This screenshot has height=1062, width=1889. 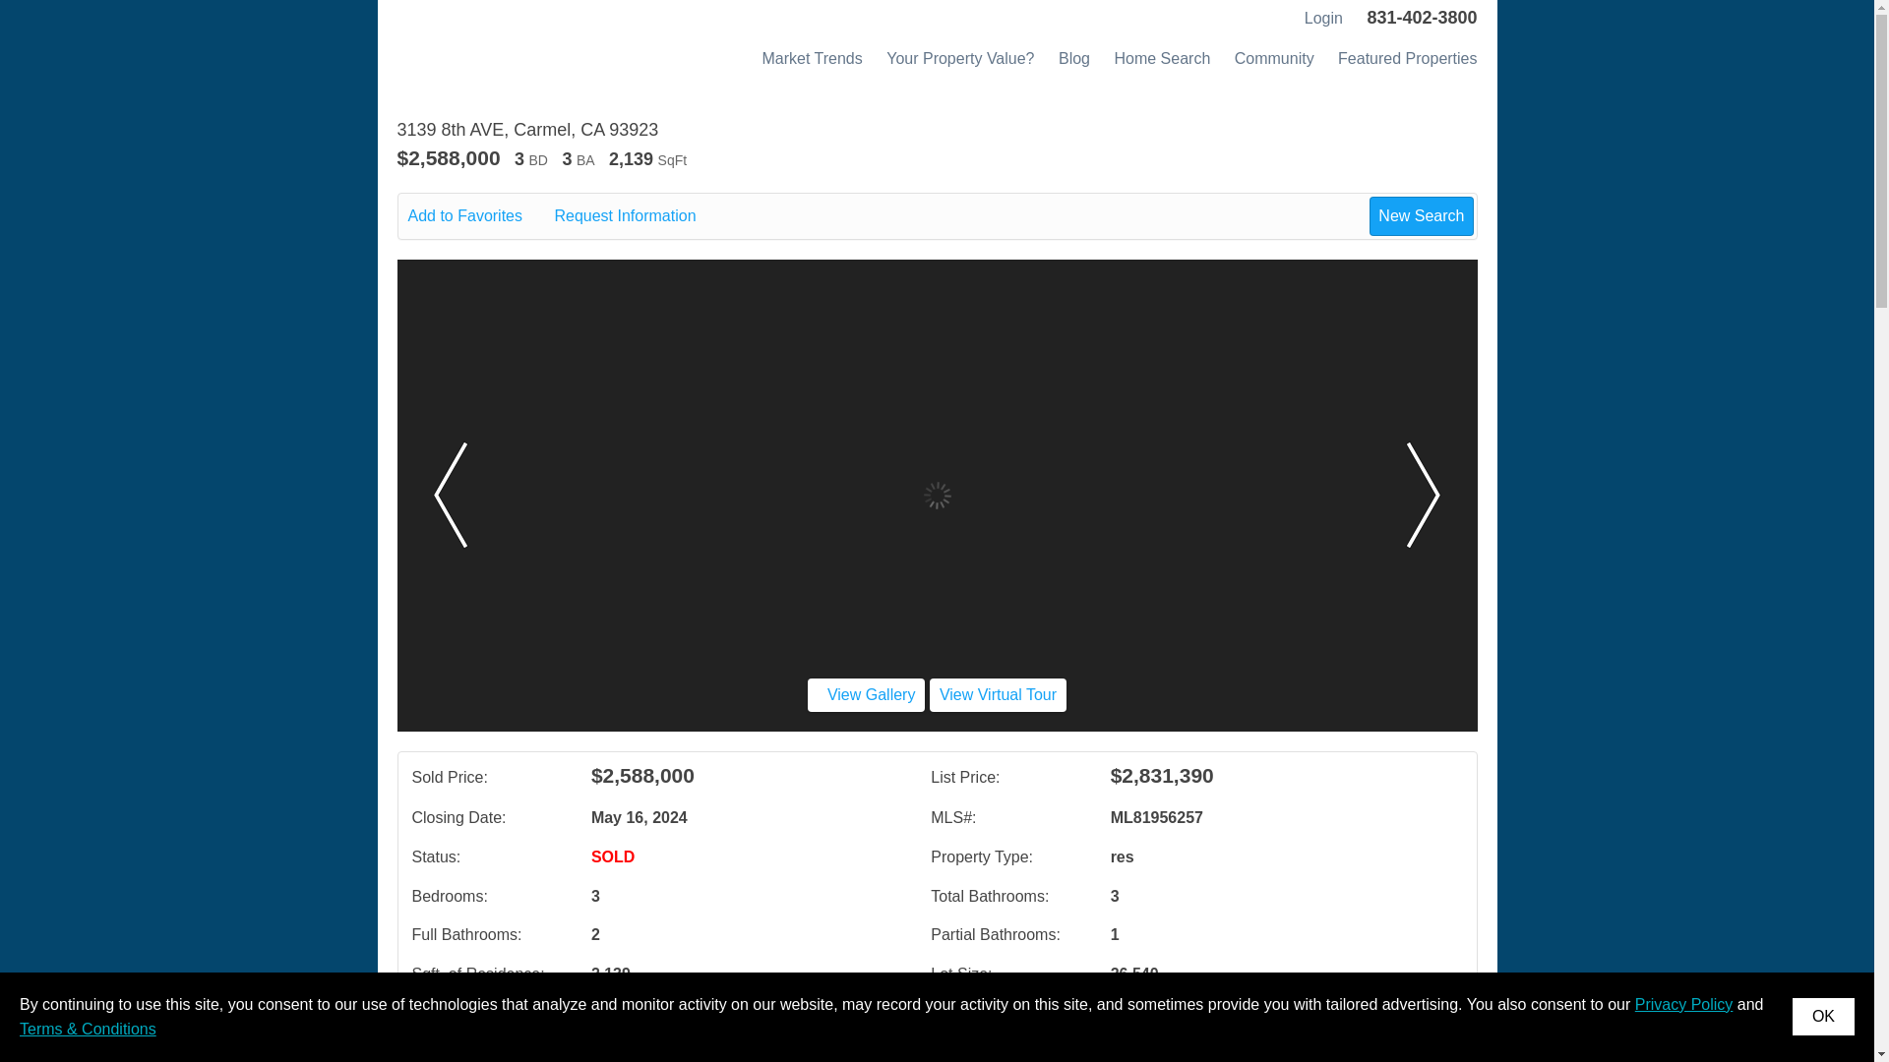 What do you see at coordinates (1320, 18) in the screenshot?
I see `Login` at bounding box center [1320, 18].